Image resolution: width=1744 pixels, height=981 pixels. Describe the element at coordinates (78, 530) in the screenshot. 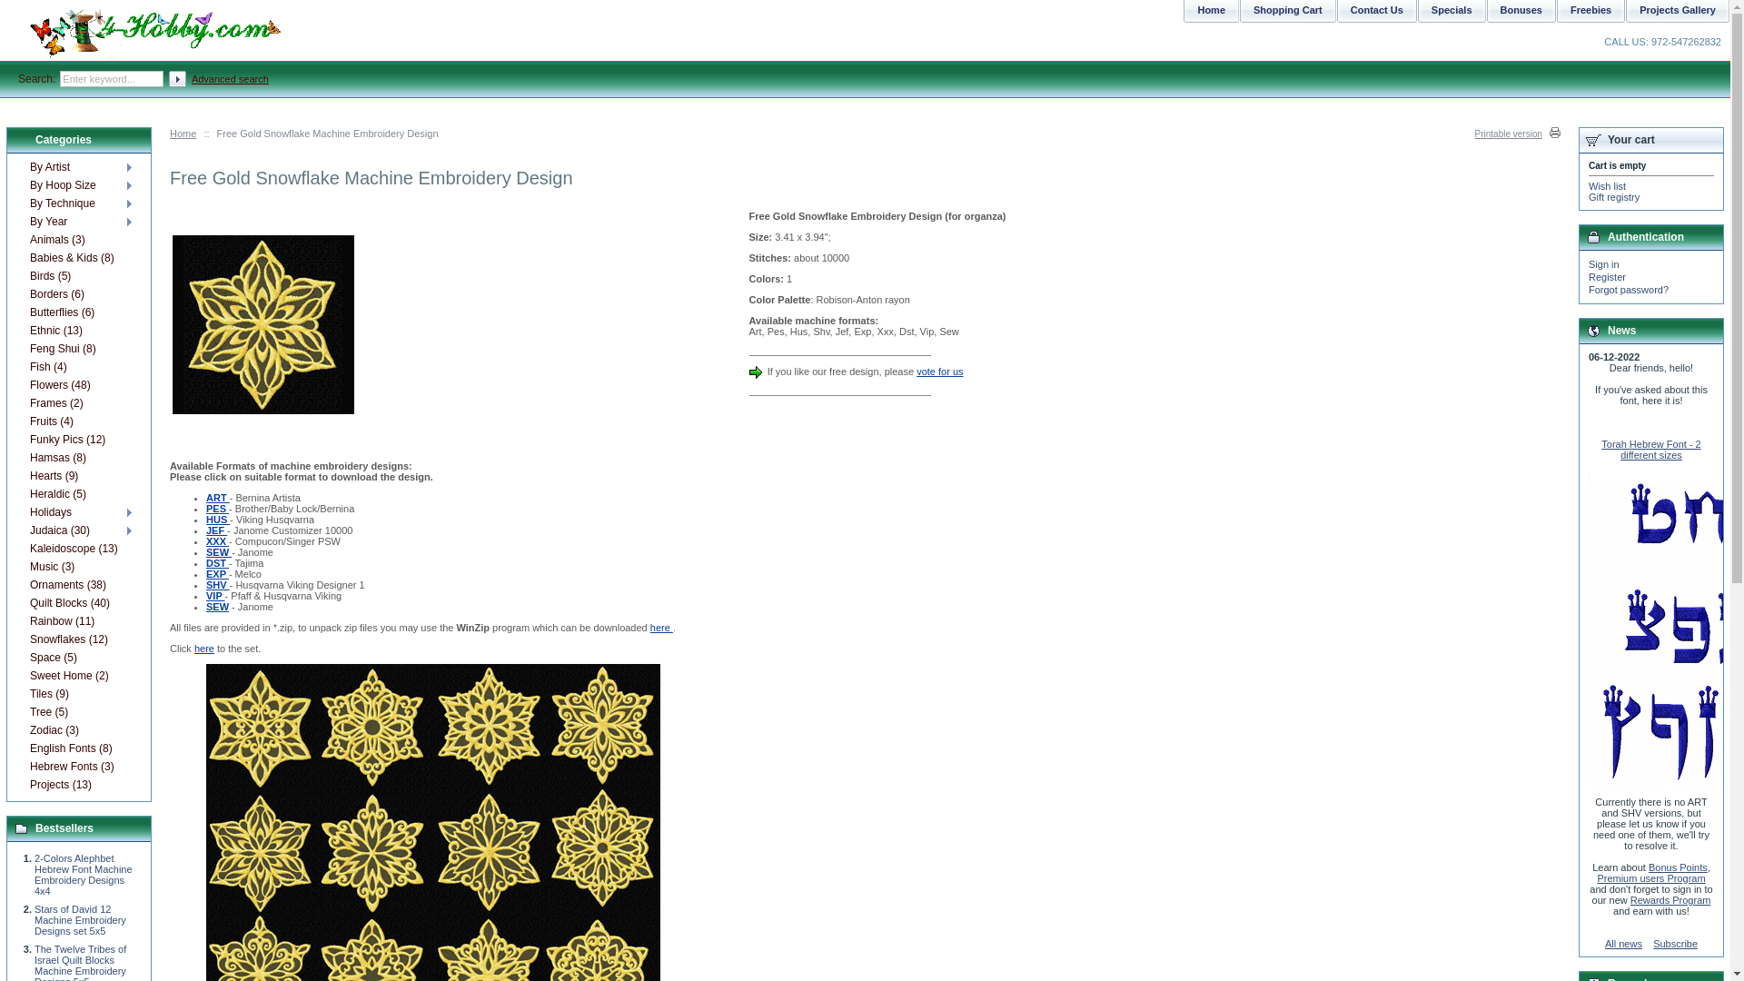

I see `Judaica (30)` at that location.